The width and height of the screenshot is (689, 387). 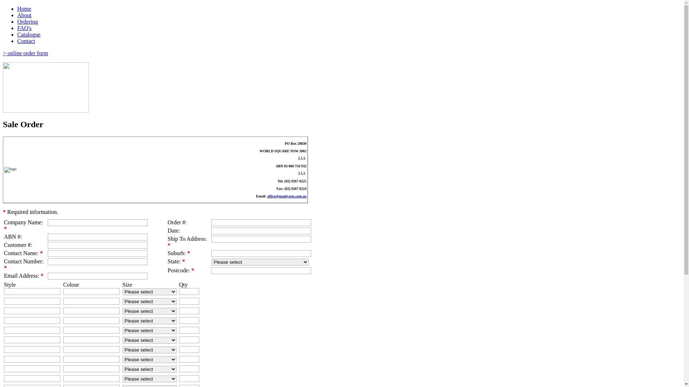 I want to click on Home, so click(x=24, y=9).